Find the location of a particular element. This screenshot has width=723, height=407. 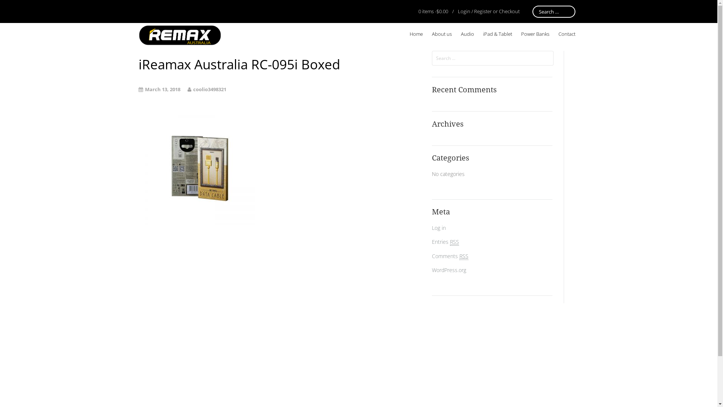

Entries RSS is located at coordinates (445, 242).